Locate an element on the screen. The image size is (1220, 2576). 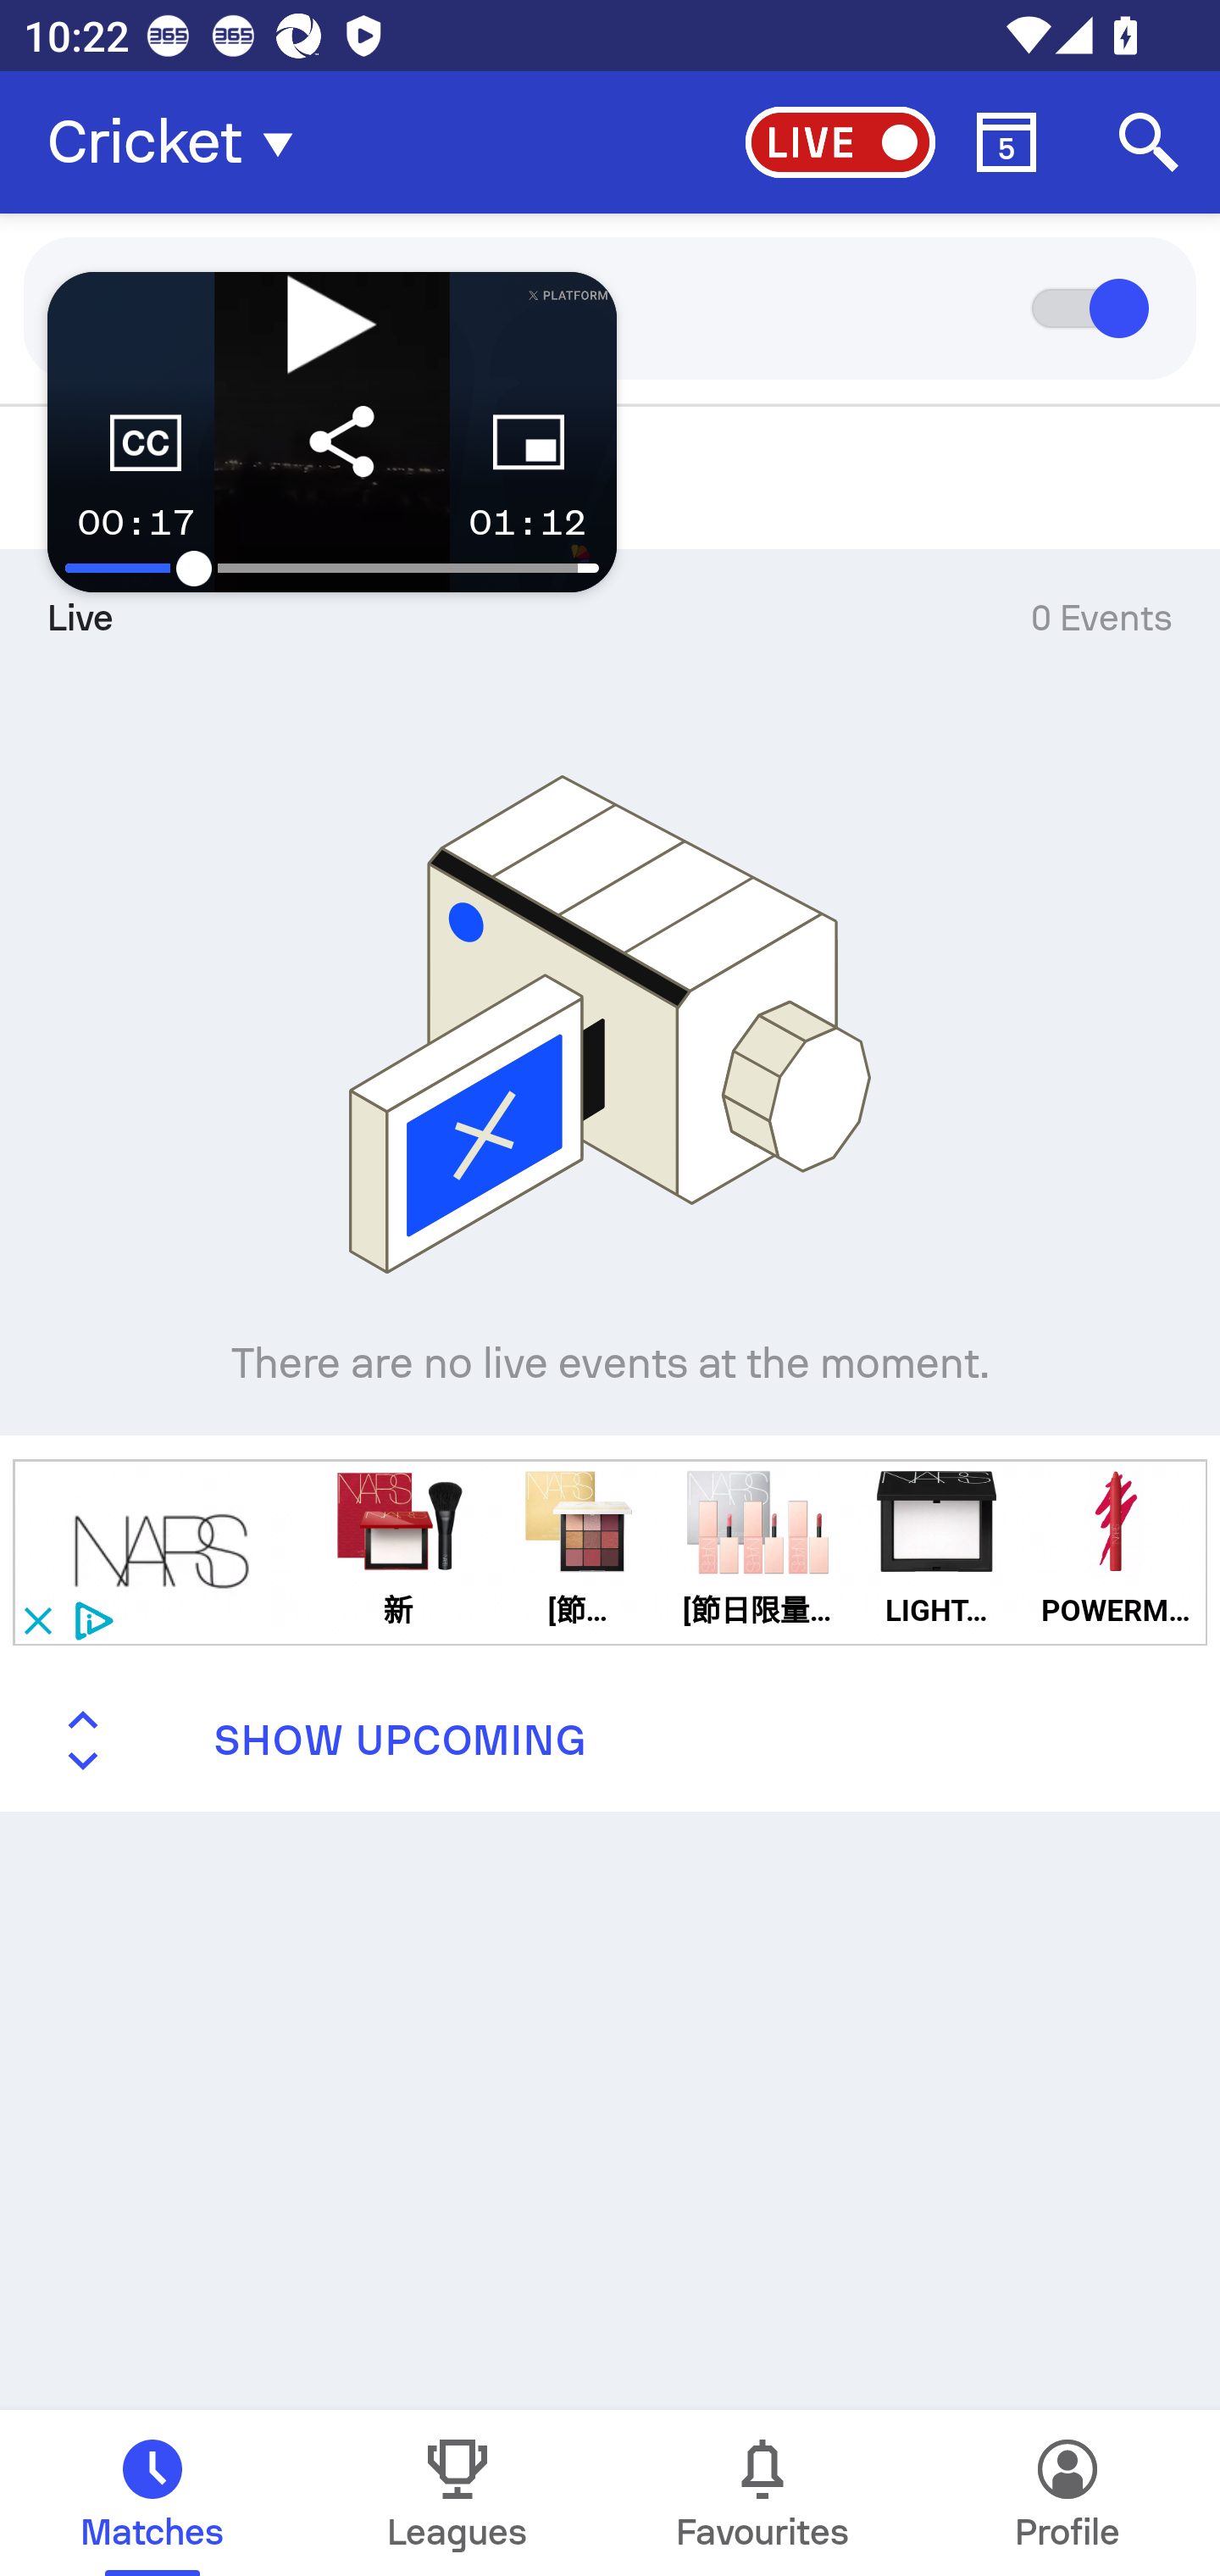
   is located at coordinates (162, 1552).